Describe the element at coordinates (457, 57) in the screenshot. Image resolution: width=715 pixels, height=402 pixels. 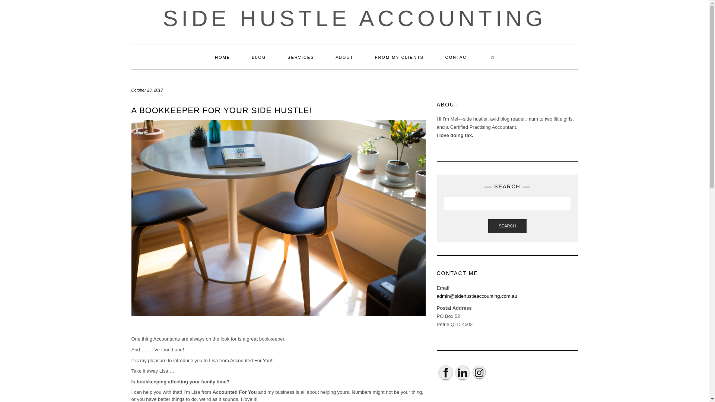
I see `CONTACT` at that location.